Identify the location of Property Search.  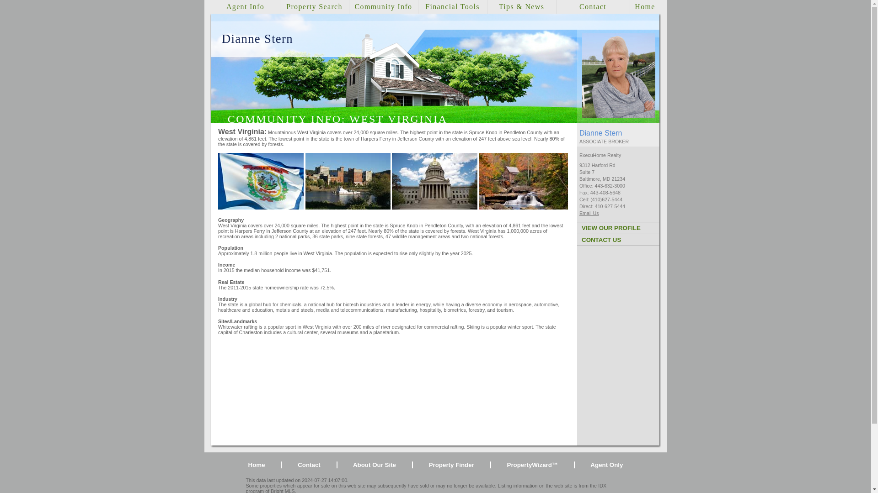
(315, 7).